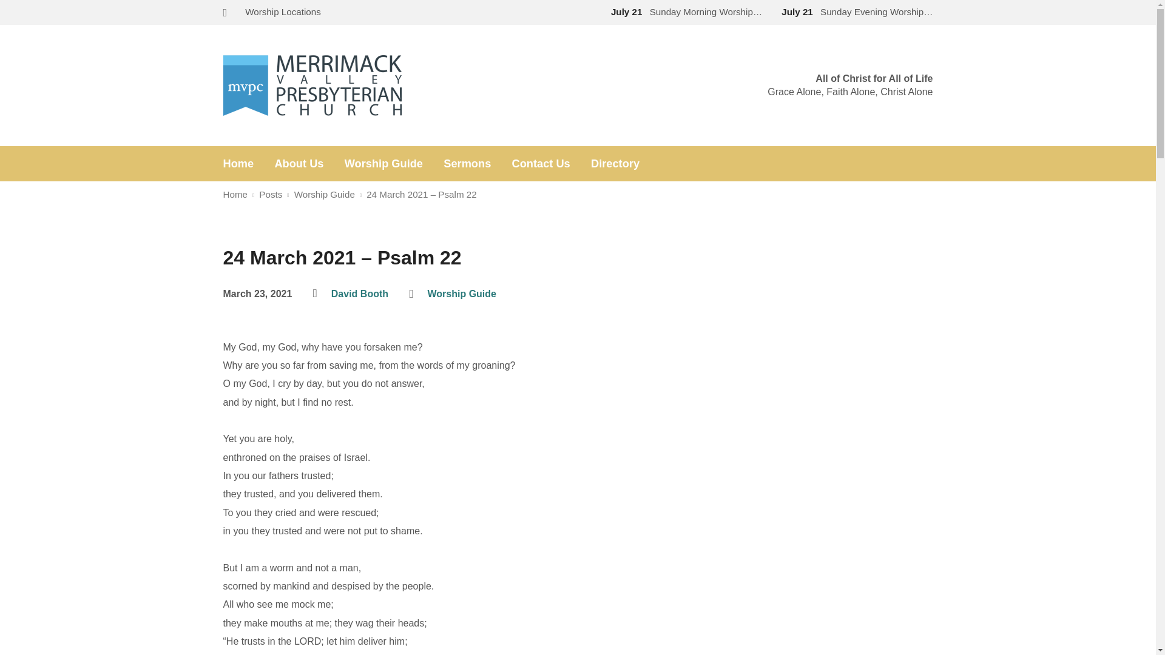 This screenshot has width=1165, height=655. What do you see at coordinates (854, 12) in the screenshot?
I see `Sunday Evening Worship Service` at bounding box center [854, 12].